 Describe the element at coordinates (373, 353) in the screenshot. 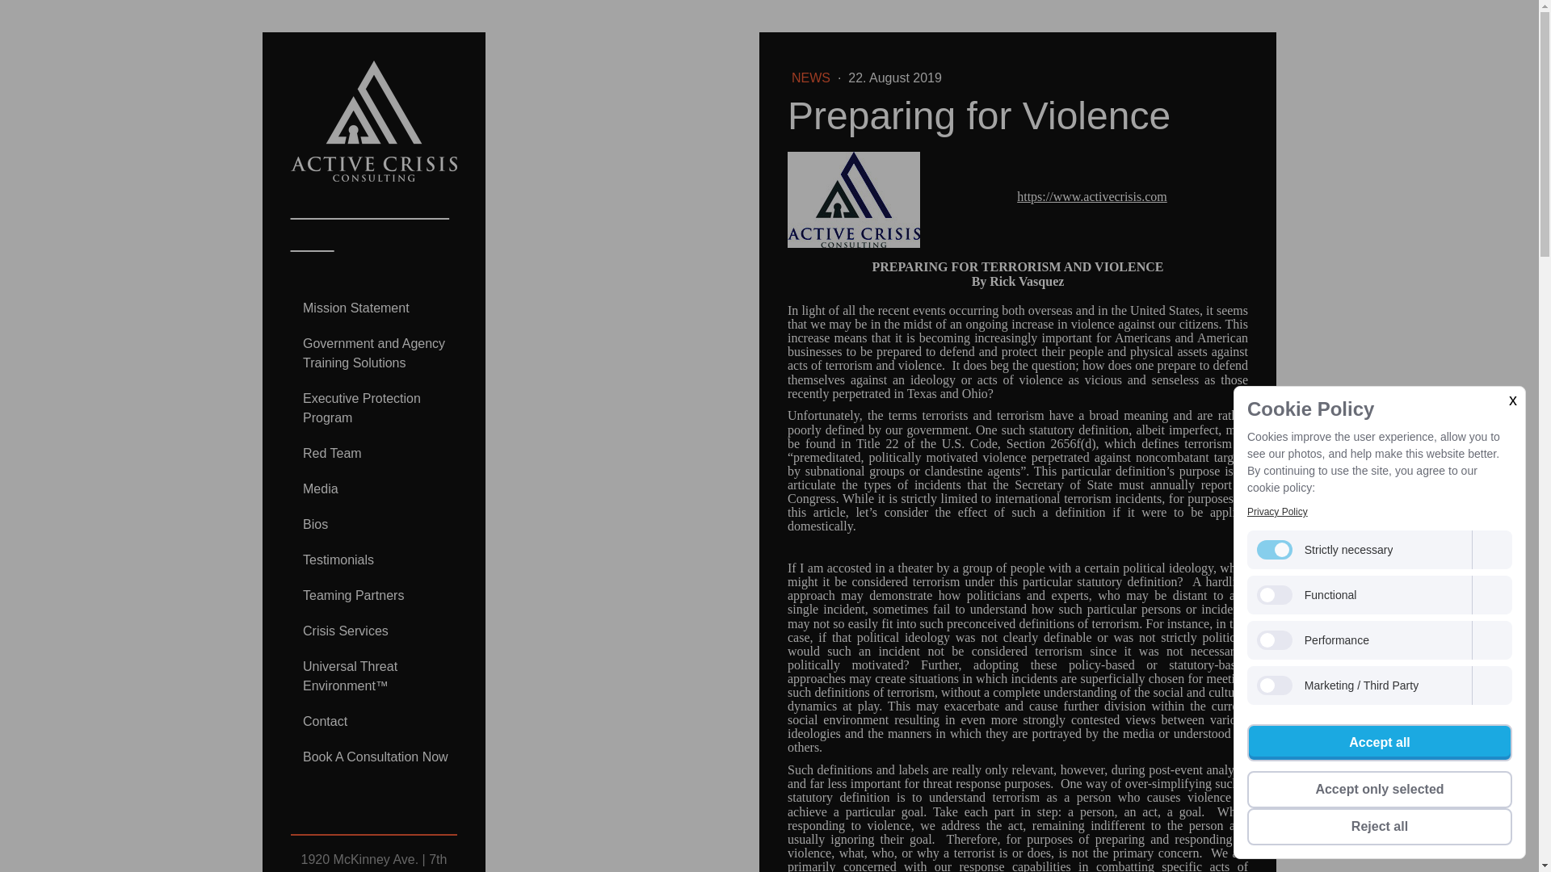

I see `Government and Agency Training Solutions` at that location.